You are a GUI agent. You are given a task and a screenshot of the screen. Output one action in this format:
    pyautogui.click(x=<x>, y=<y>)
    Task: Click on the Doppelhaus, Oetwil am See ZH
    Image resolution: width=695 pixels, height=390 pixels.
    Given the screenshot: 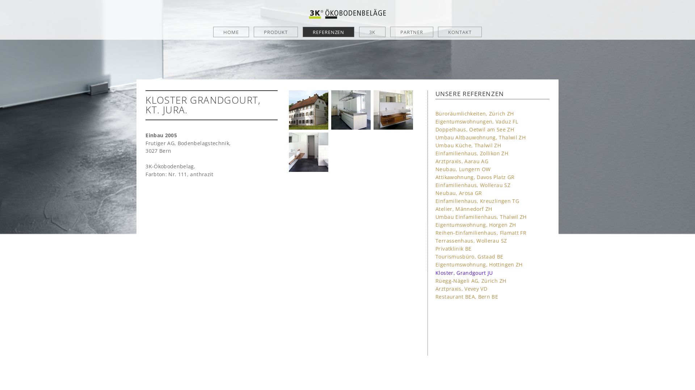 What is the action you would take?
    pyautogui.click(x=475, y=129)
    